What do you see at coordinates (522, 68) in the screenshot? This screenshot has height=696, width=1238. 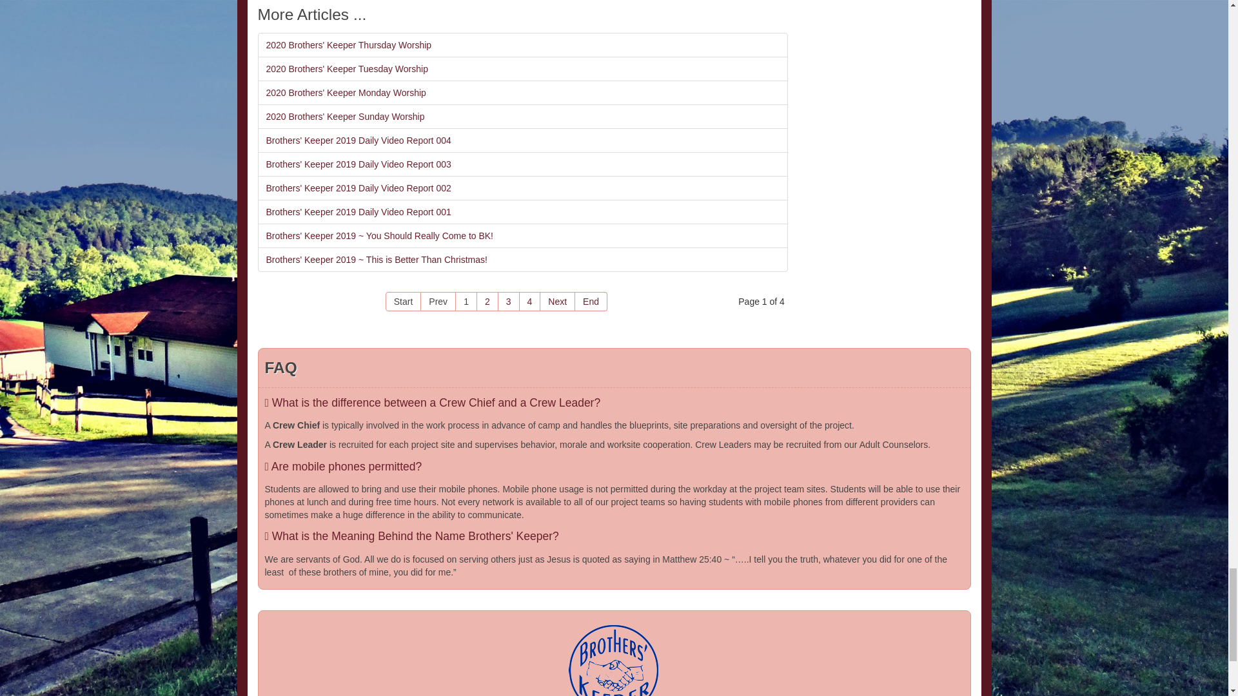 I see `2020 Brothers' Keeper Tuesday Worship` at bounding box center [522, 68].